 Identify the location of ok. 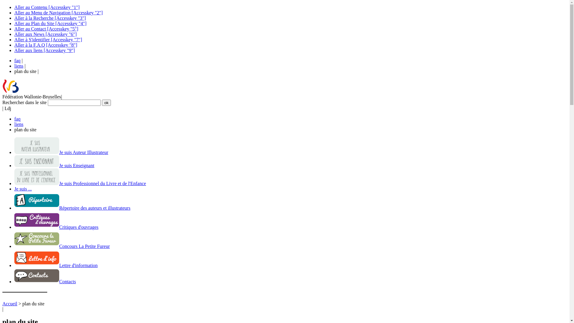
(106, 103).